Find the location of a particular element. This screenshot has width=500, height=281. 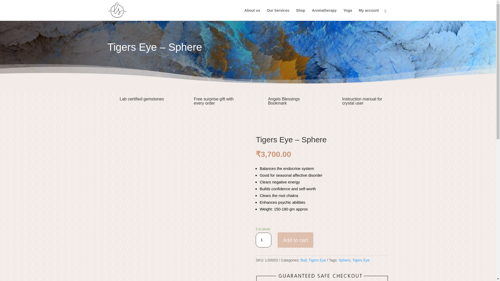

About us is located at coordinates (252, 15).